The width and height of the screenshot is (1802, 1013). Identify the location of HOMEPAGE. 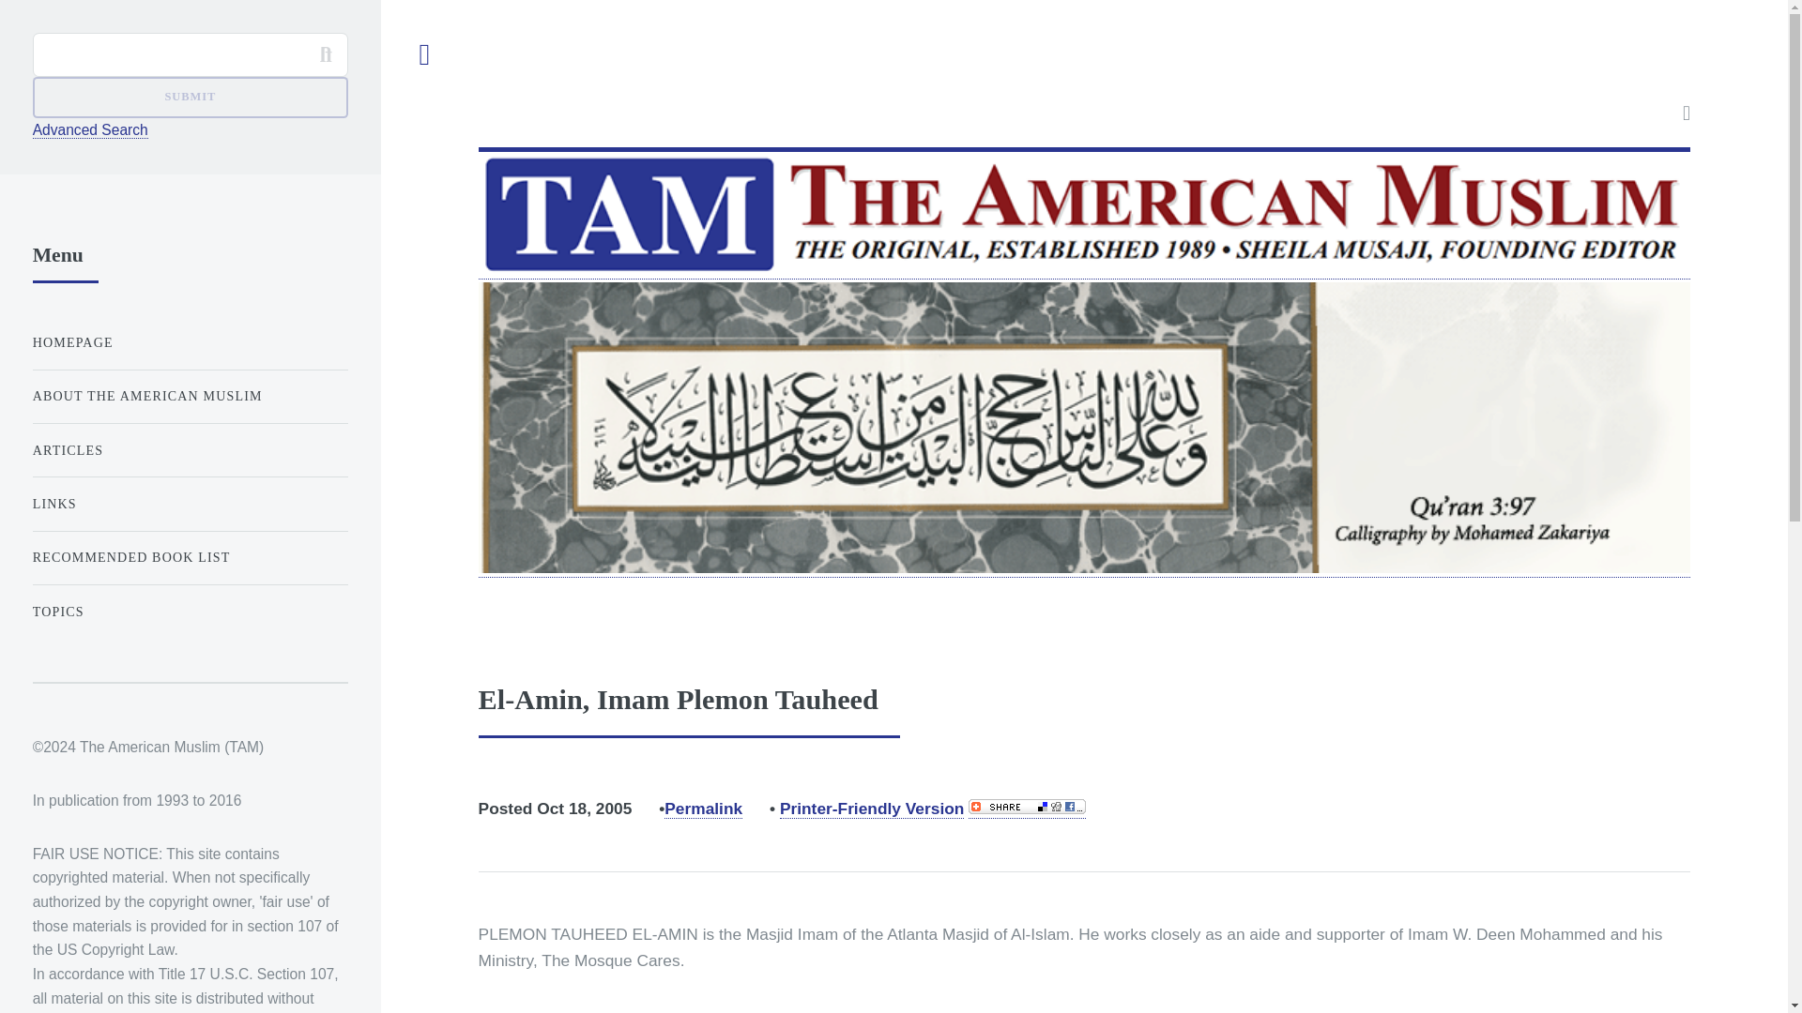
(190, 341).